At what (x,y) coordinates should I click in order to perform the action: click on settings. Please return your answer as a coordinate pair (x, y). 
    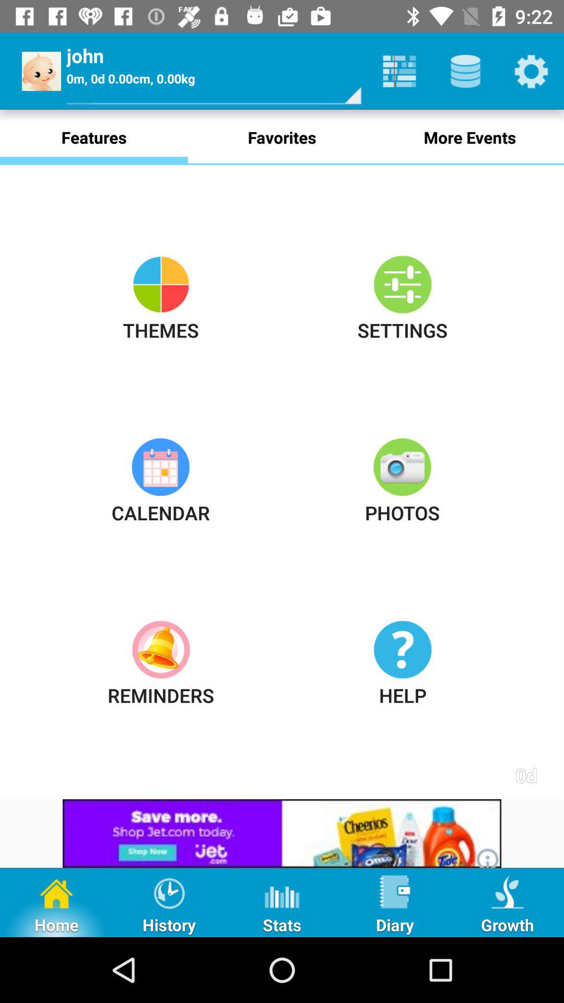
    Looking at the image, I should click on (531, 71).